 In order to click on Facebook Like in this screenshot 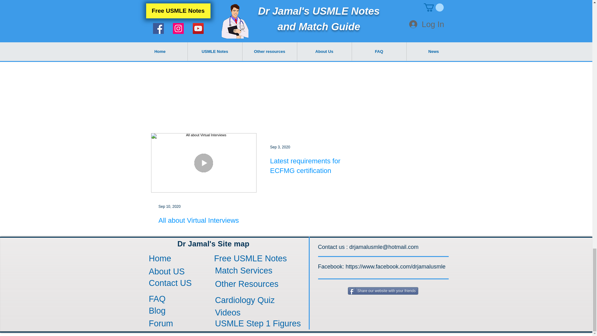, I will do `click(238, 67)`.